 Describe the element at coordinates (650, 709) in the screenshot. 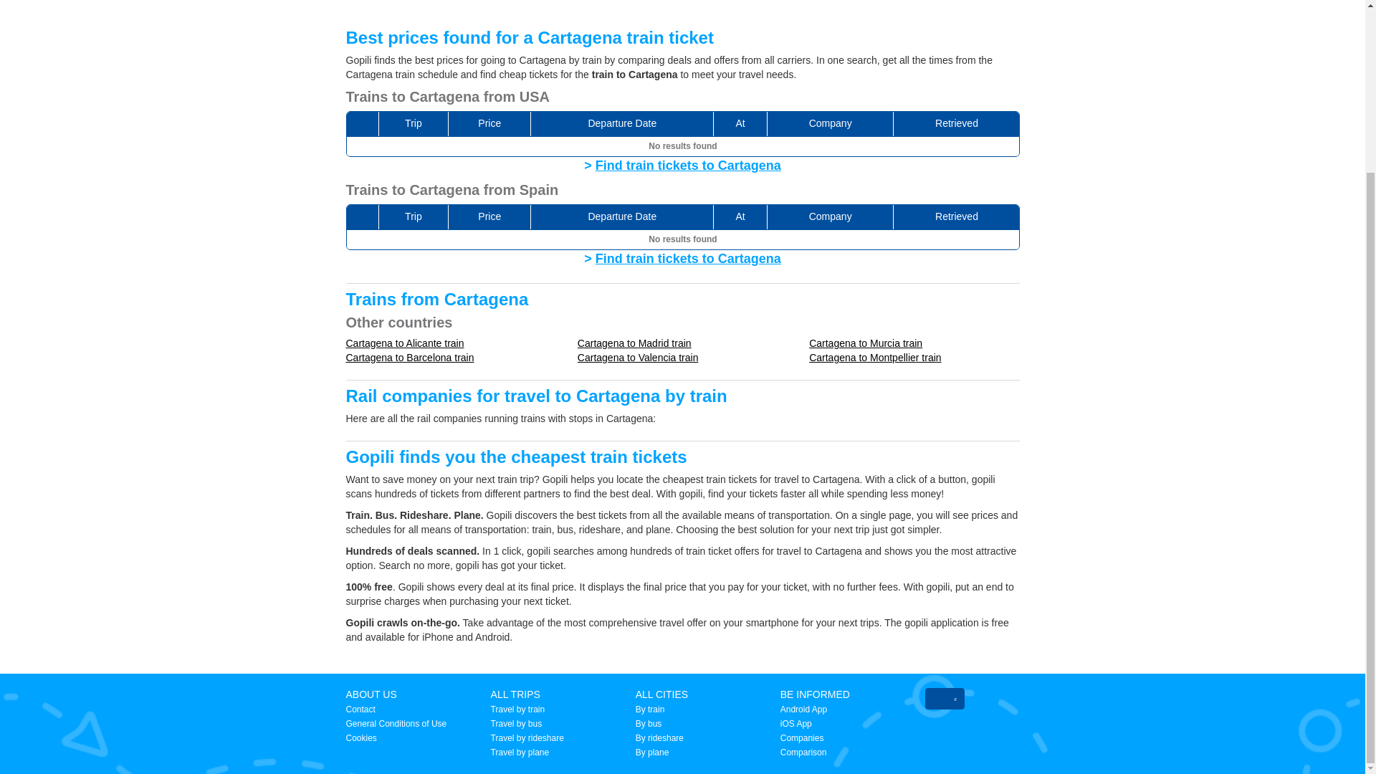

I see `By train` at that location.